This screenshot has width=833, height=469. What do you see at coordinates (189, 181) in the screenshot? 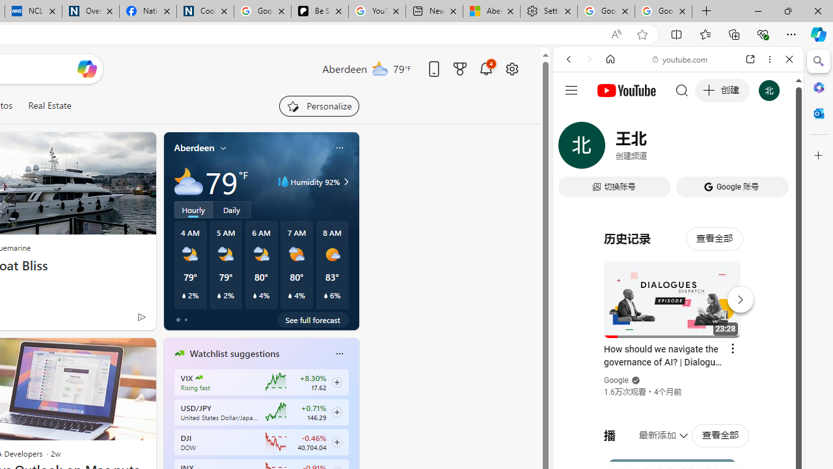
I see `Mostly cloudy` at bounding box center [189, 181].